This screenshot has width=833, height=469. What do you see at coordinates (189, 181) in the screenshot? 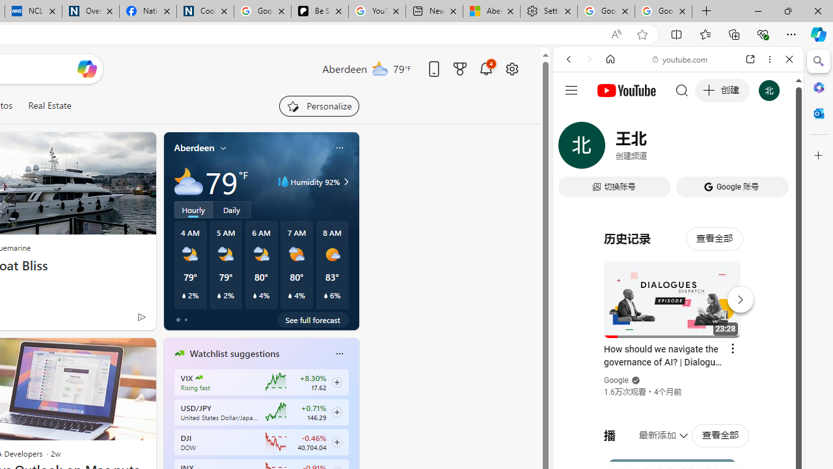
I see `Mostly cloudy` at bounding box center [189, 181].